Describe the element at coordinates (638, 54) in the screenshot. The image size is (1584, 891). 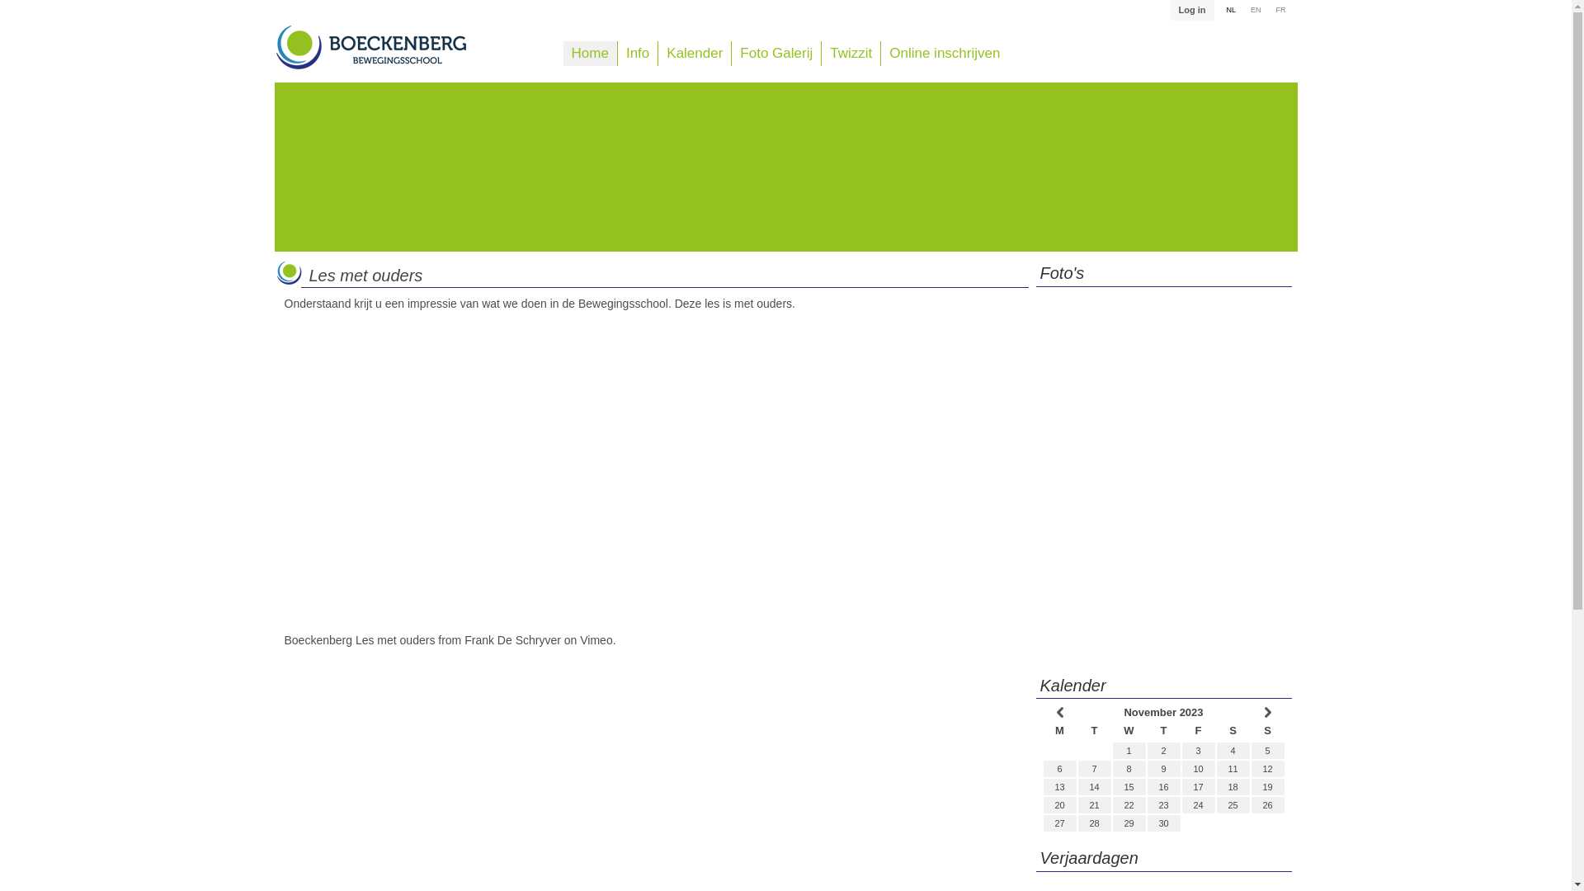
I see `Info` at that location.